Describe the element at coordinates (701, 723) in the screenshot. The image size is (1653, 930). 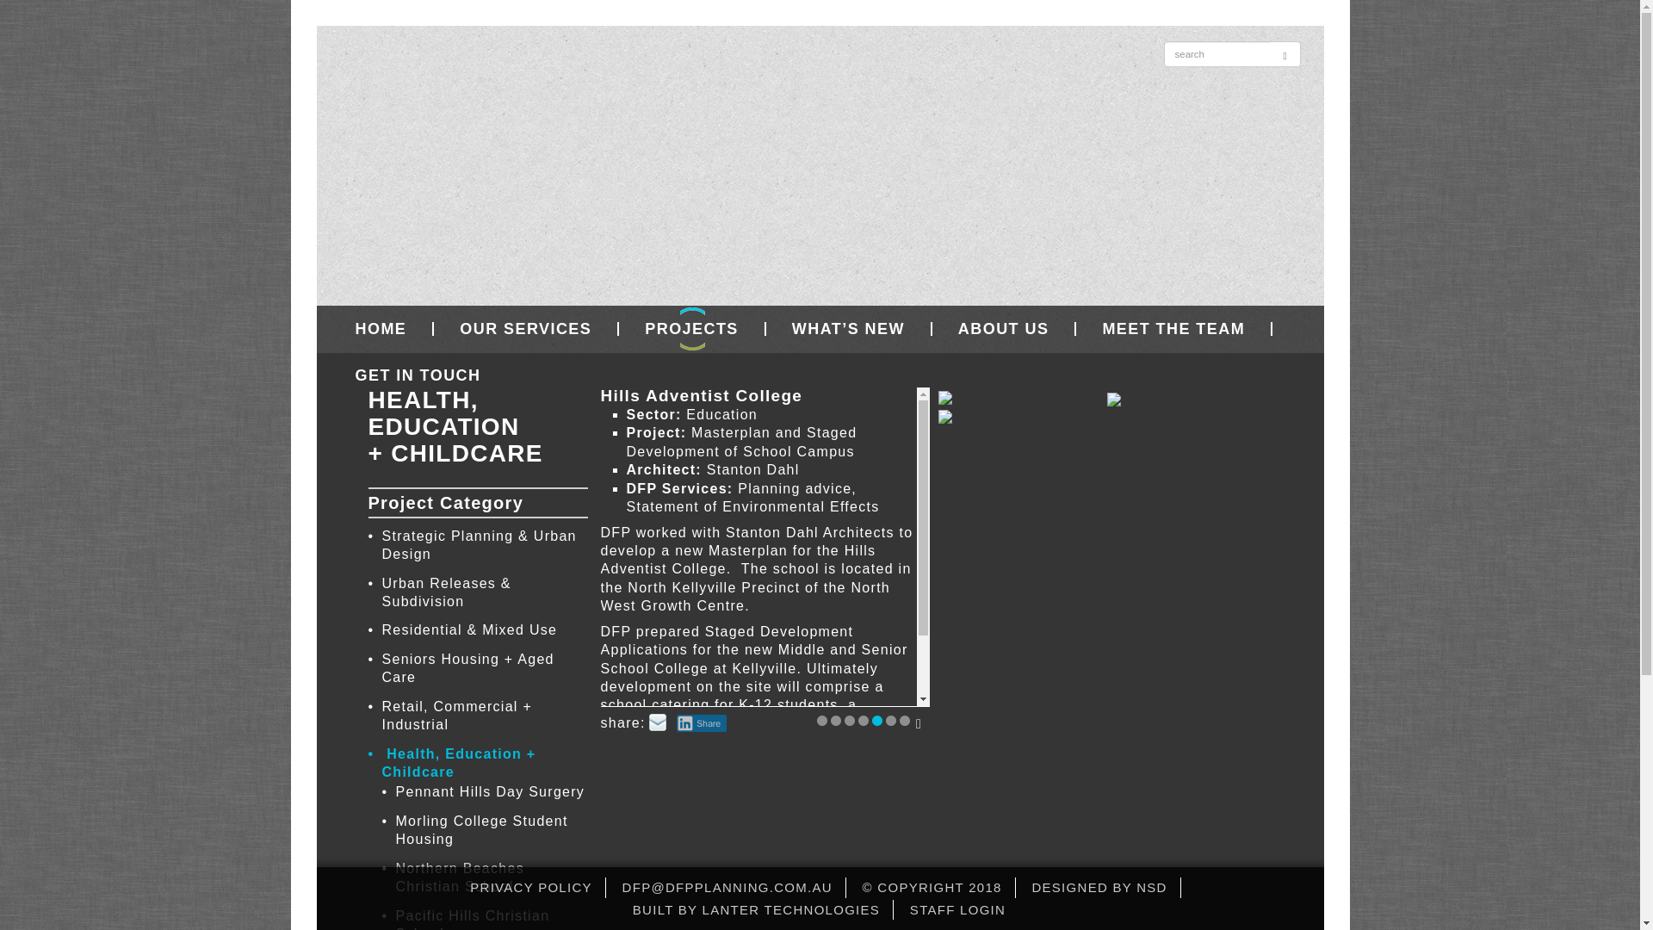
I see `Share` at that location.